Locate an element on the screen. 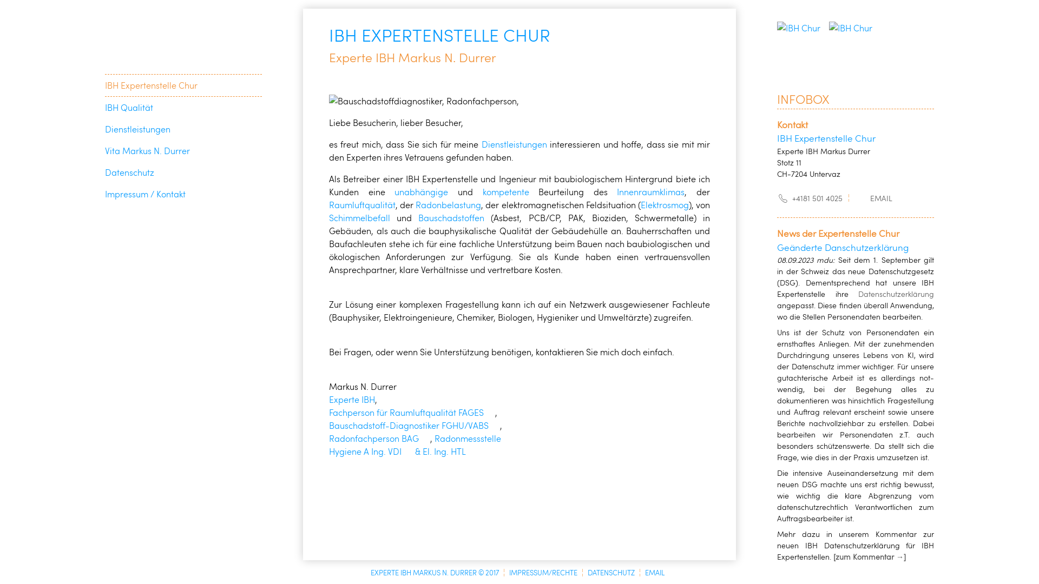  Bauschadstoff-Diagnostiker FGHU/VABS is located at coordinates (415, 425).